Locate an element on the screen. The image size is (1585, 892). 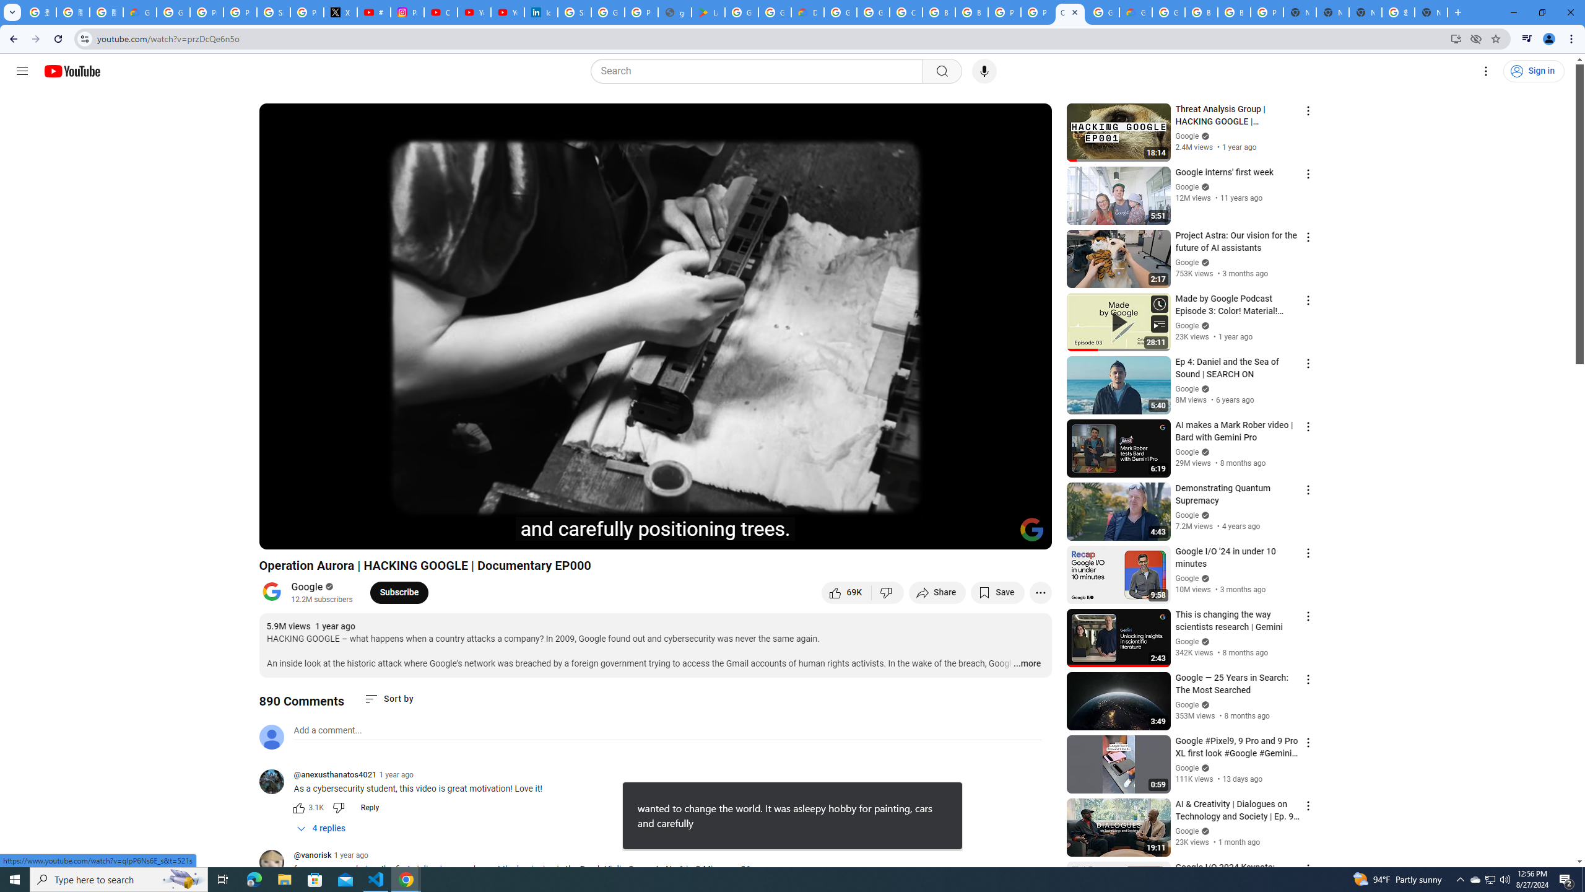
Autoplay is on is located at coordinates (880, 535).